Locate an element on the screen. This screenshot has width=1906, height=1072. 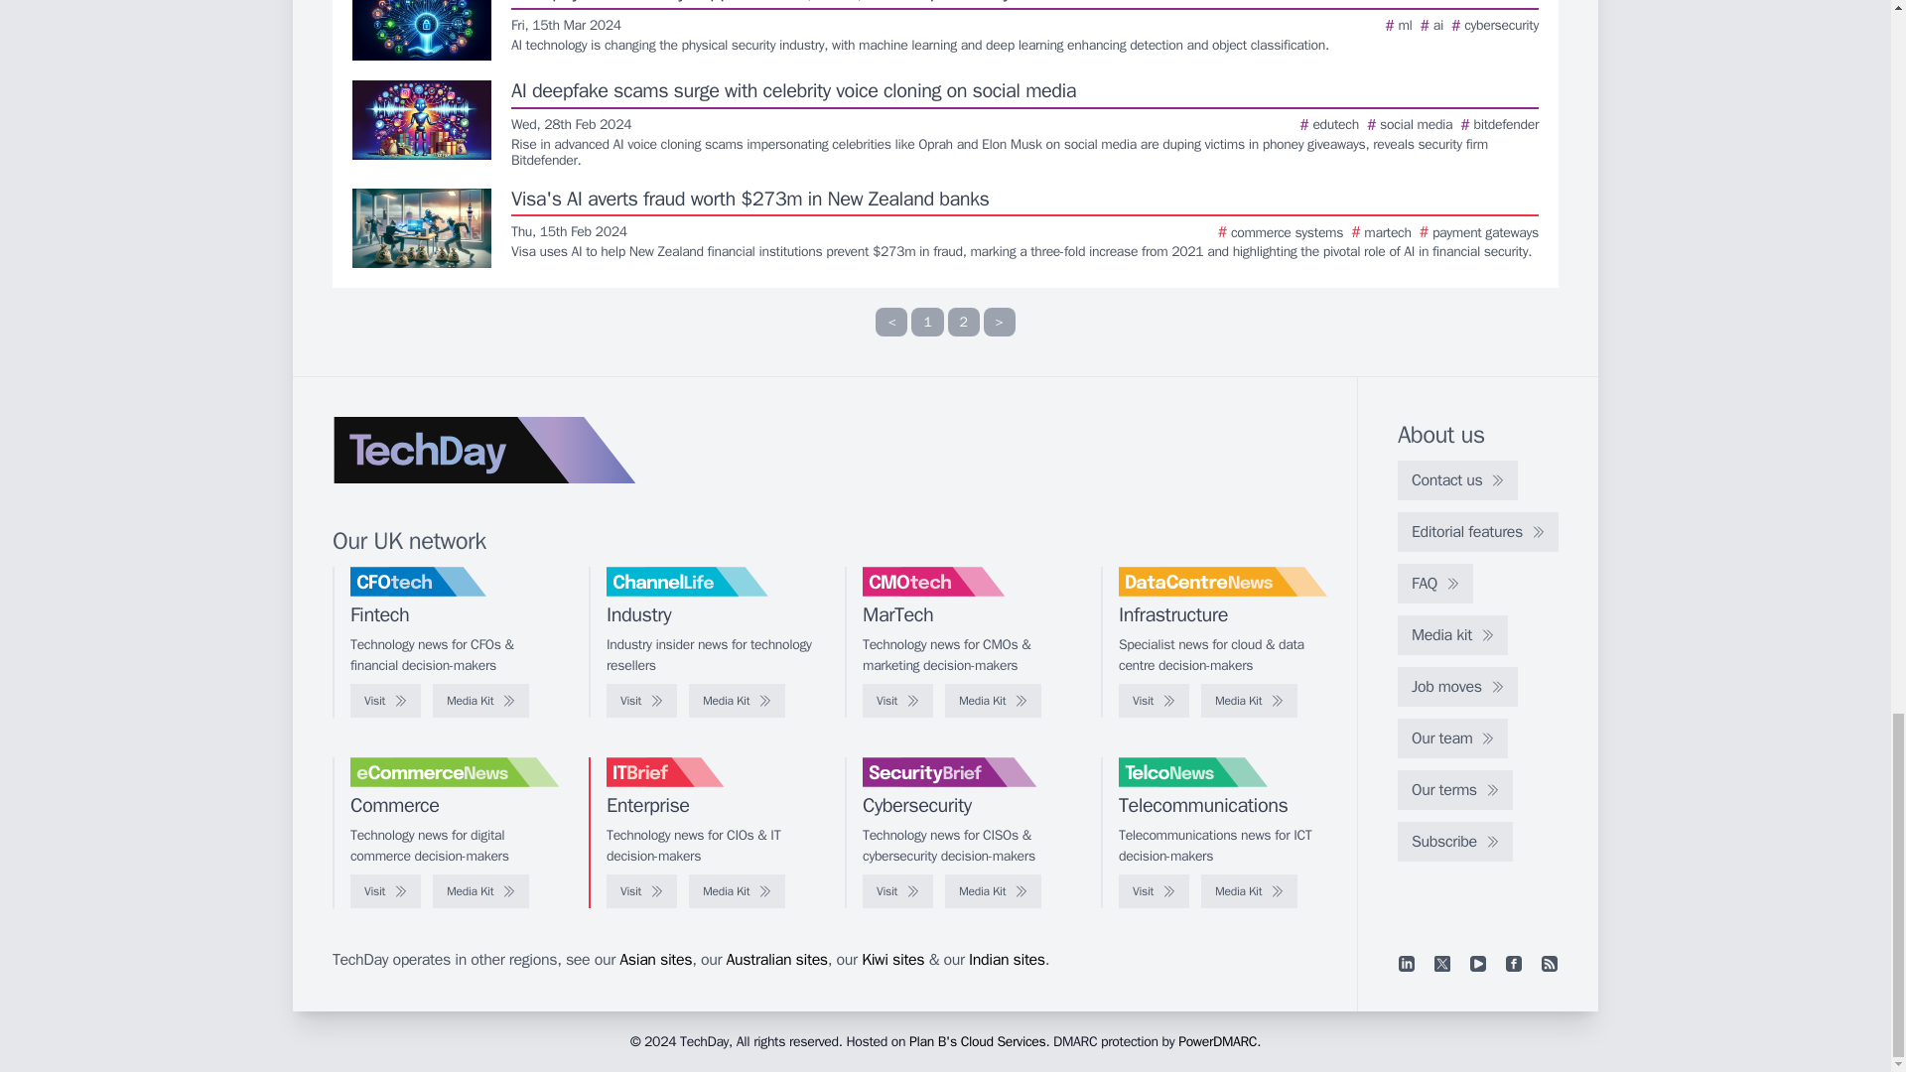
Media Kit is located at coordinates (480, 701).